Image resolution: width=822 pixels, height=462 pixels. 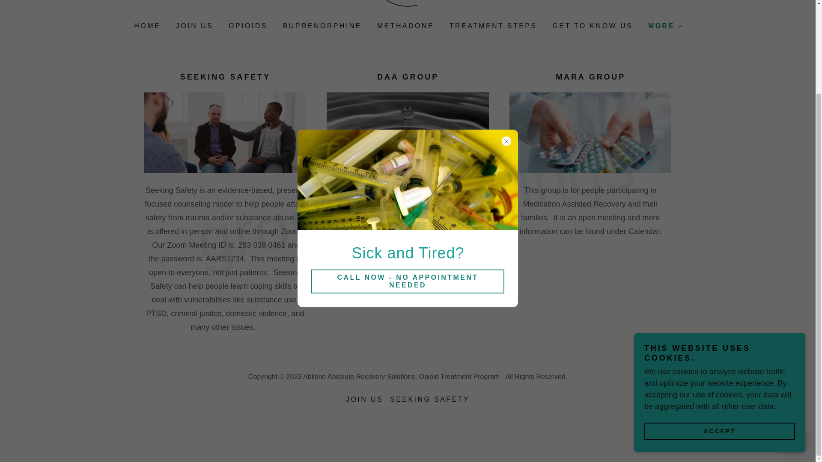 I want to click on GET TO KNOW US, so click(x=592, y=26).